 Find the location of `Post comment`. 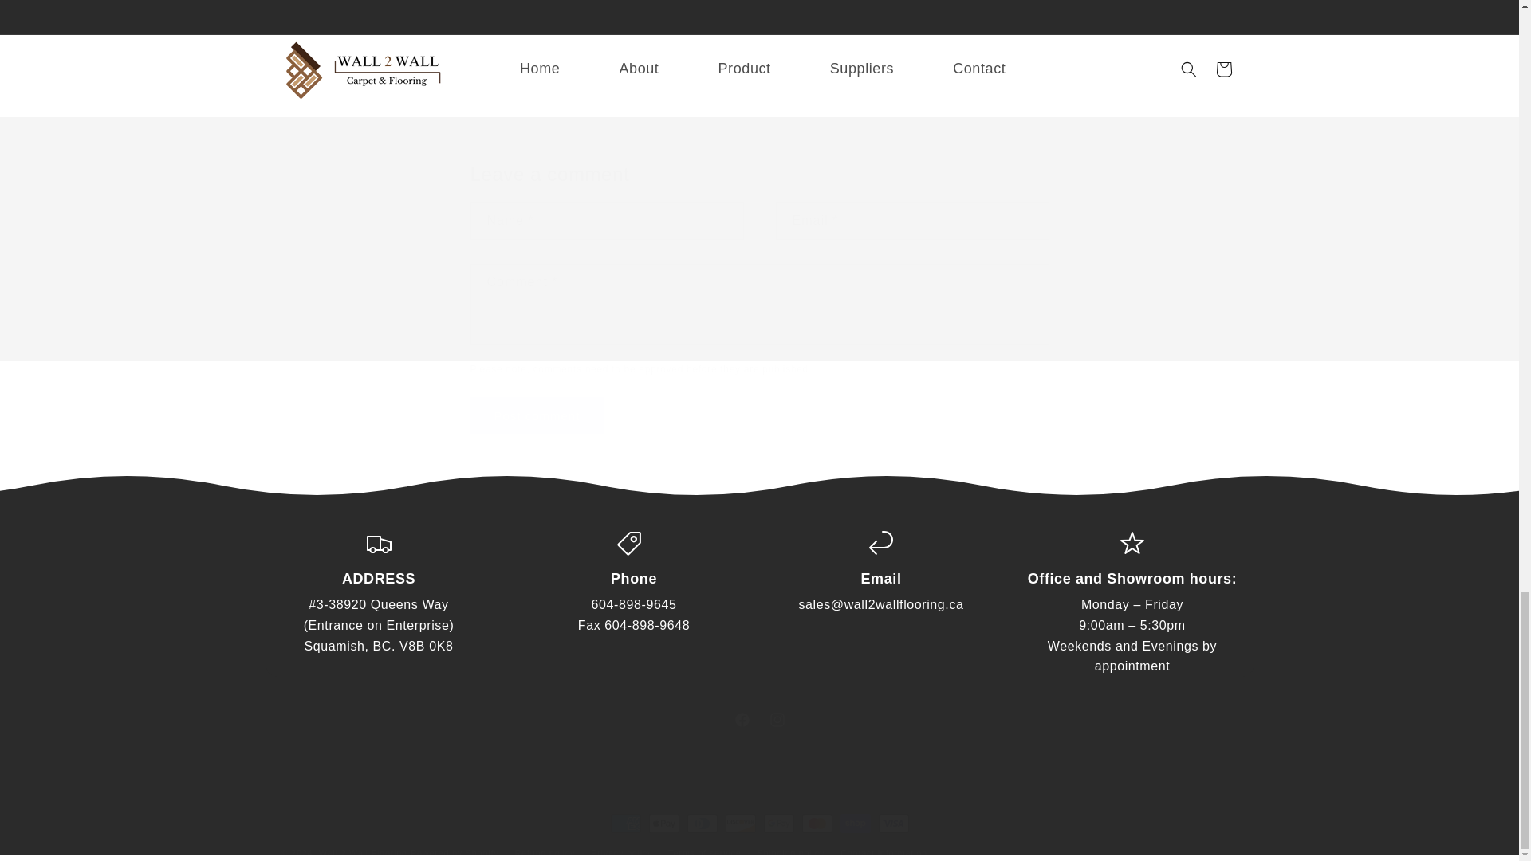

Post comment is located at coordinates (758, 719).